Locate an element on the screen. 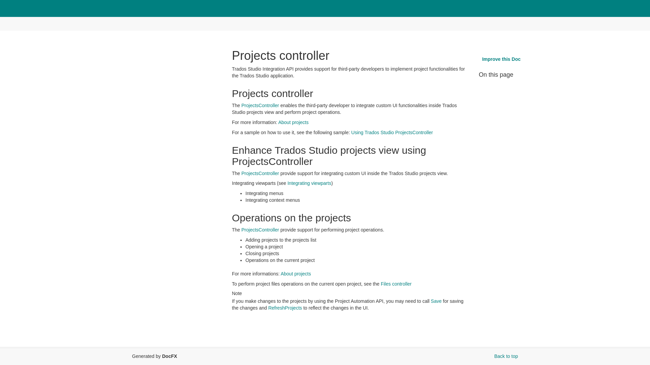  Integrating viewparts is located at coordinates (309, 183).